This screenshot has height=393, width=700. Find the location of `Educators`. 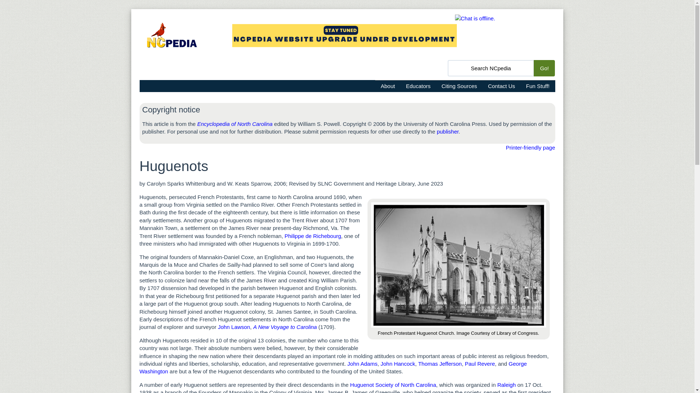

Educators is located at coordinates (418, 86).